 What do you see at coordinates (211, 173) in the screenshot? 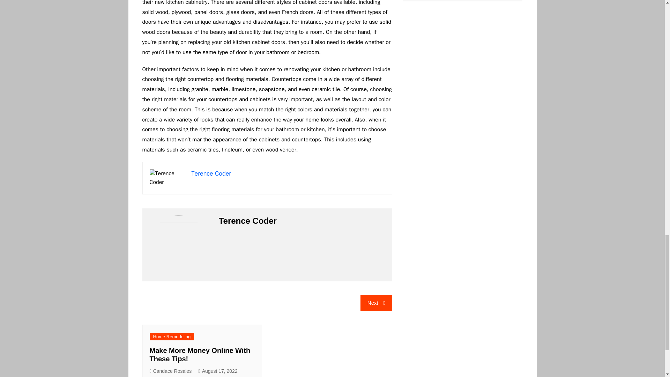
I see `Terence Coder` at bounding box center [211, 173].